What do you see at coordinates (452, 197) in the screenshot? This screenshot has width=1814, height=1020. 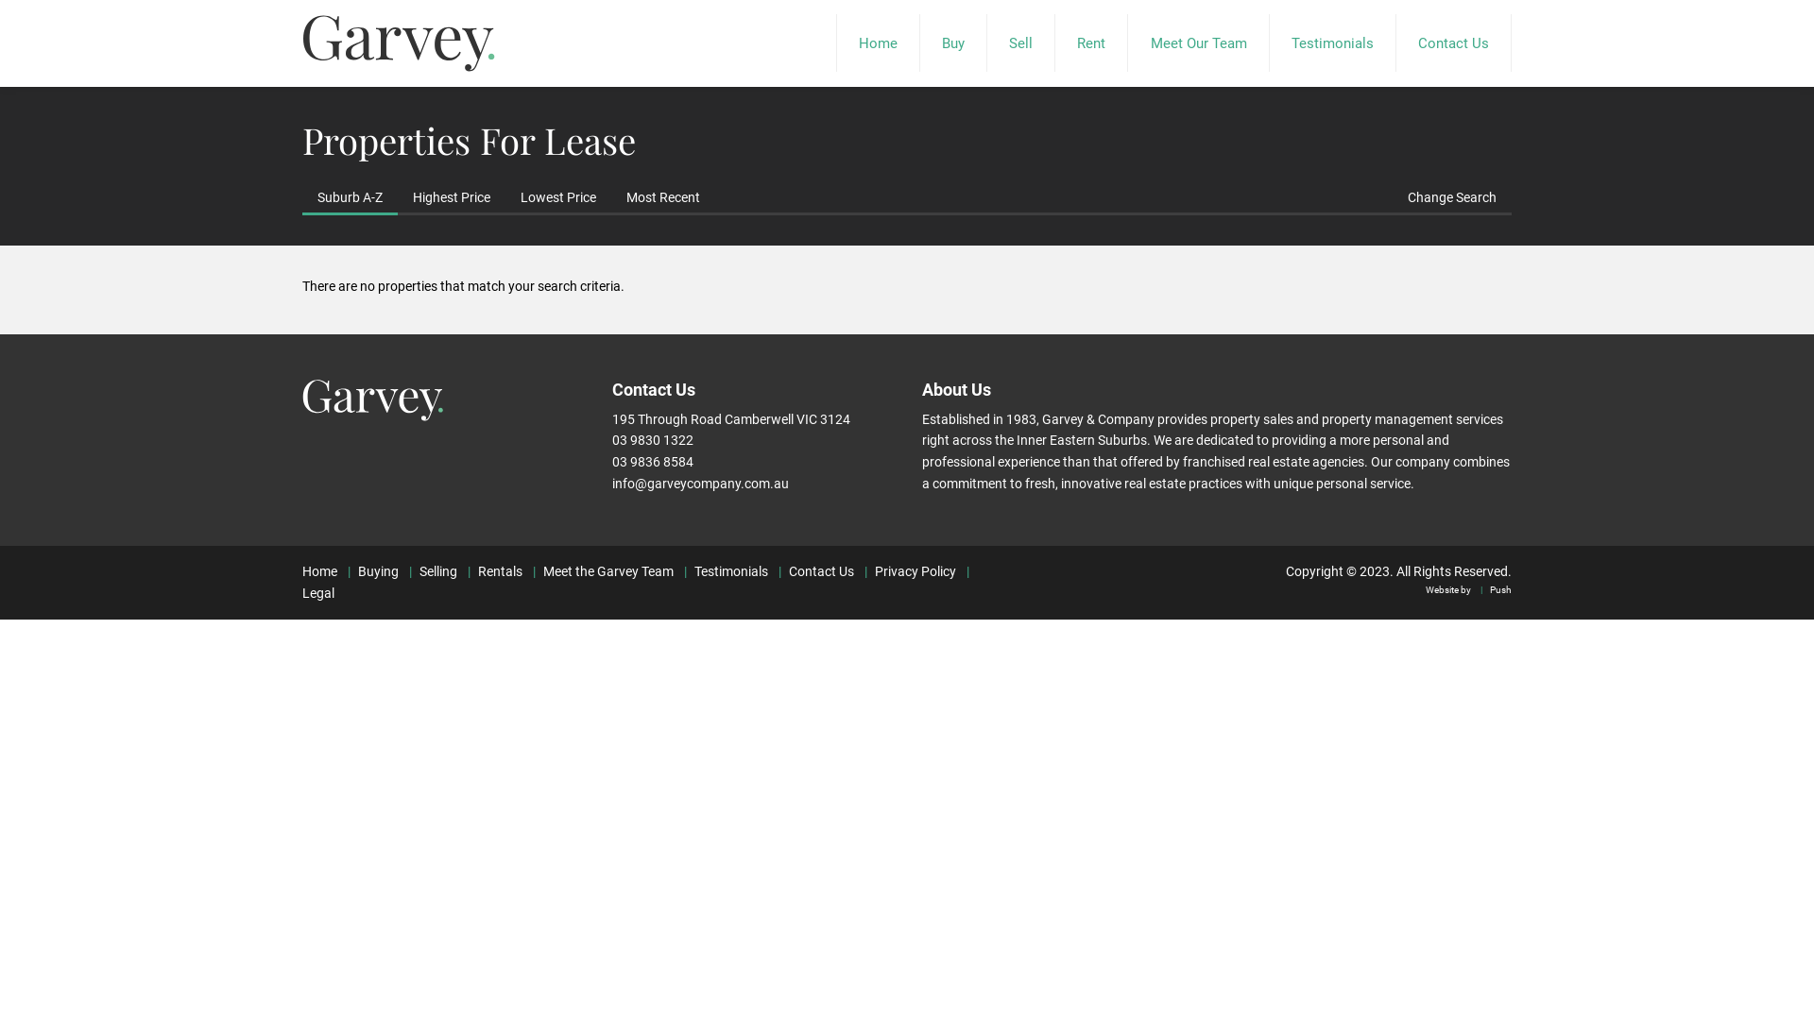 I see `Highest Price` at bounding box center [452, 197].